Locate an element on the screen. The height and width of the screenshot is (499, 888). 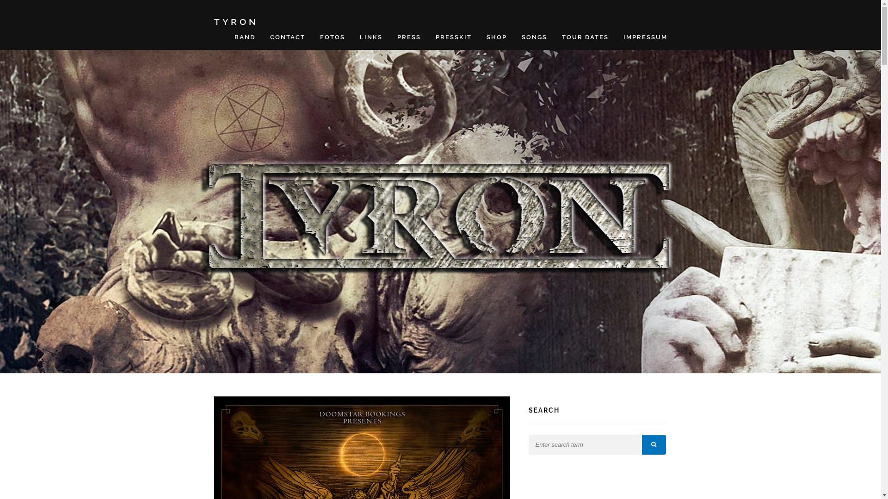
FOTOS is located at coordinates (333, 37).